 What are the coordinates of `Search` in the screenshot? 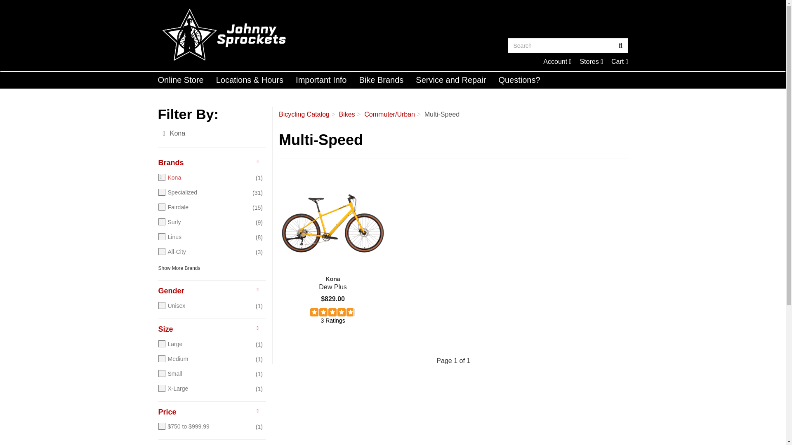 It's located at (561, 45).